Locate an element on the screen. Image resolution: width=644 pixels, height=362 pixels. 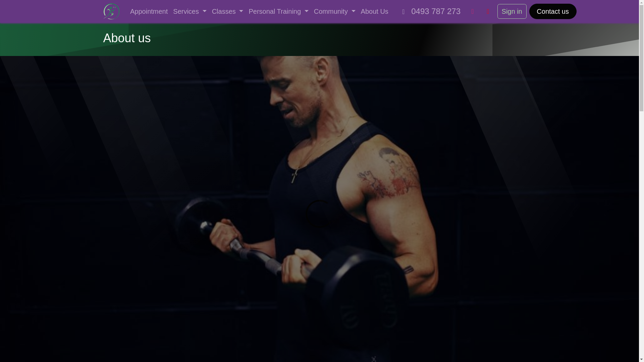
Personal Training is located at coordinates (278, 11).